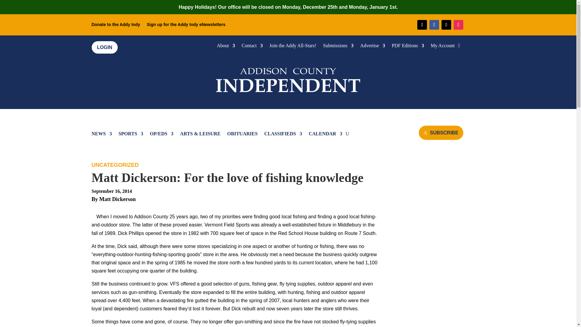 The image size is (581, 327). What do you see at coordinates (408, 47) in the screenshot?
I see `PDF Editions` at bounding box center [408, 47].